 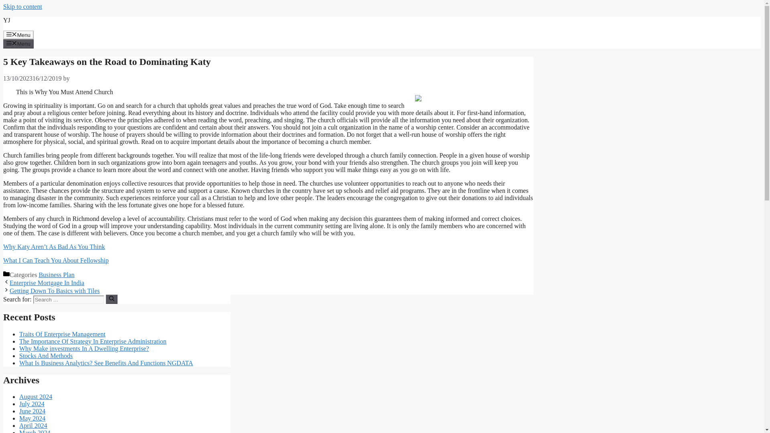 What do you see at coordinates (33, 426) in the screenshot?
I see `April 2024` at bounding box center [33, 426].